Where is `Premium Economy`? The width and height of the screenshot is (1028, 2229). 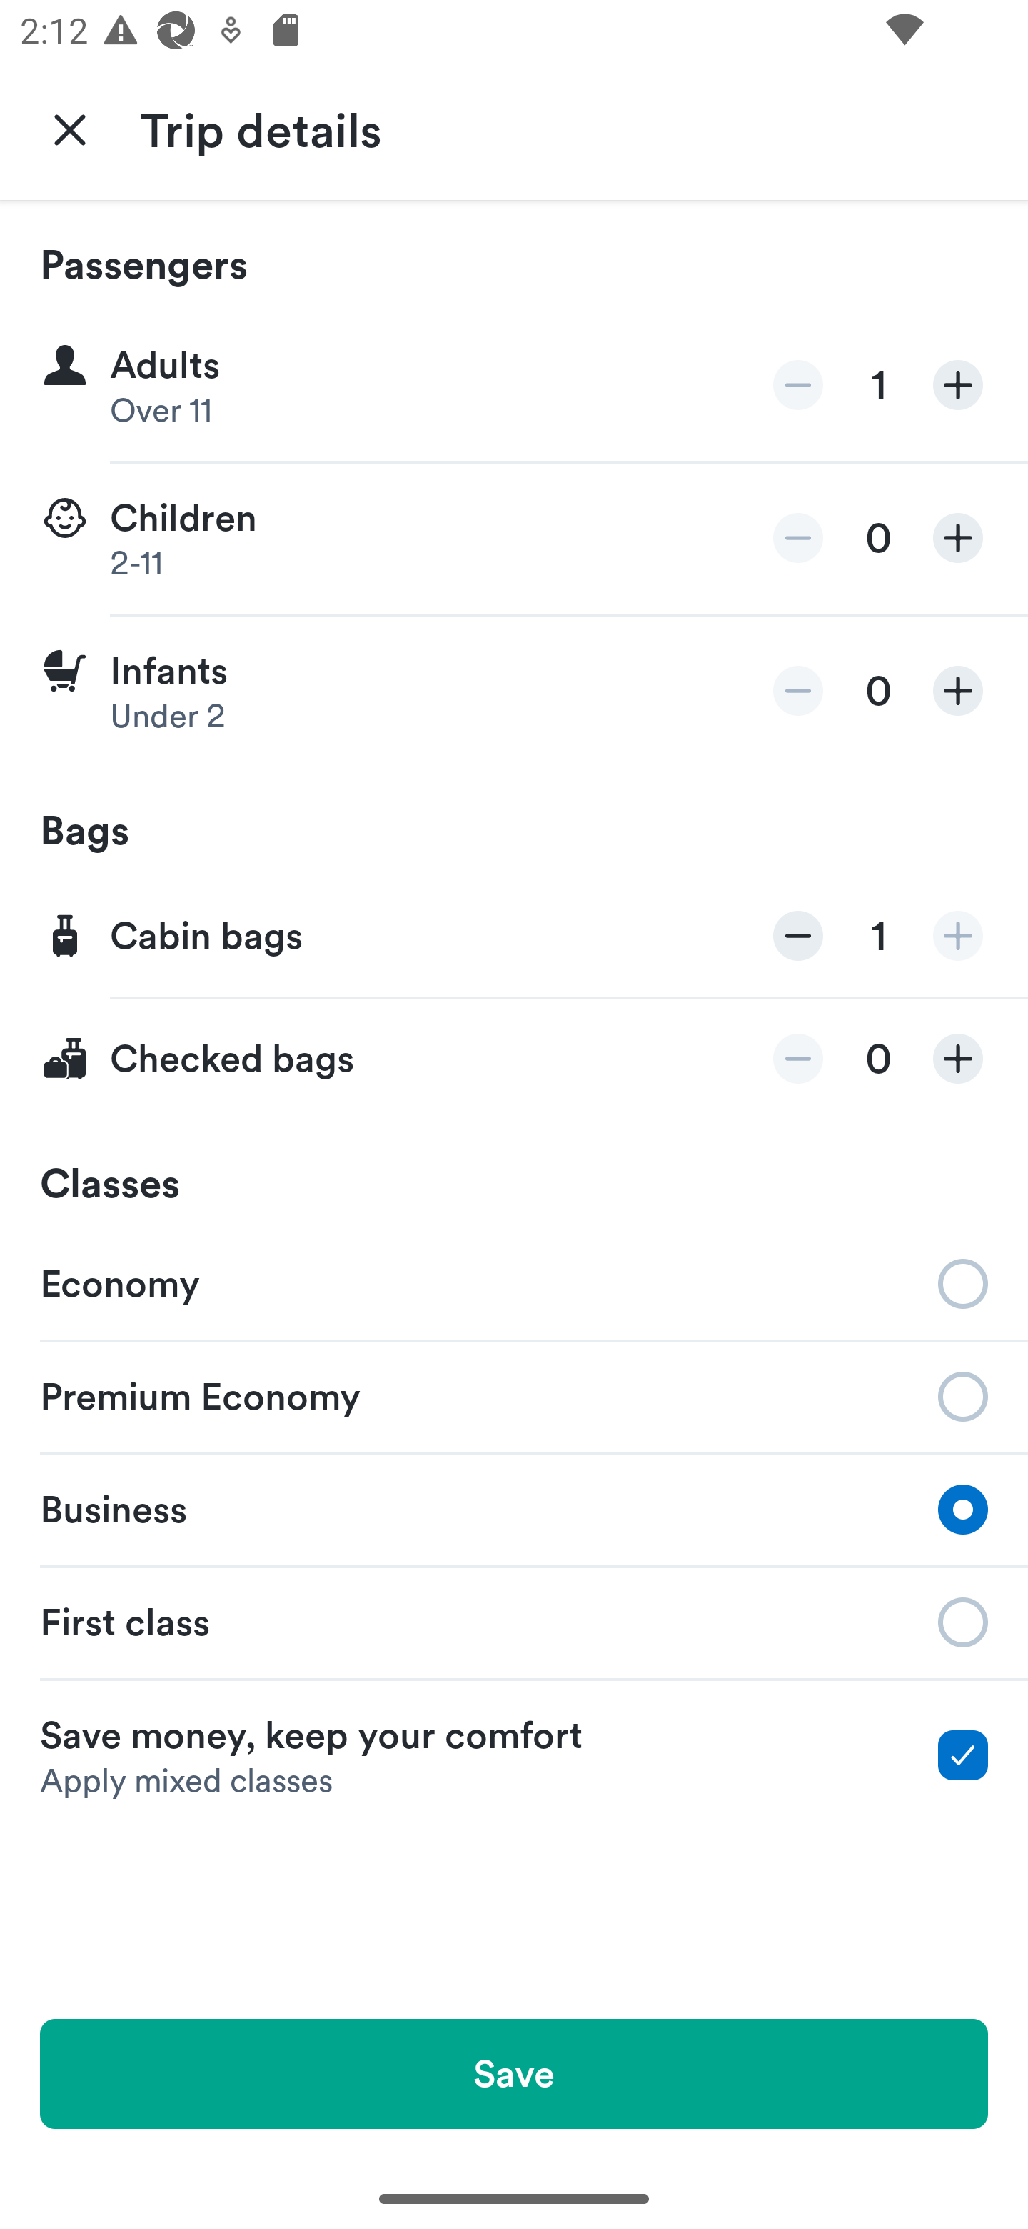
Premium Economy is located at coordinates (514, 1395).